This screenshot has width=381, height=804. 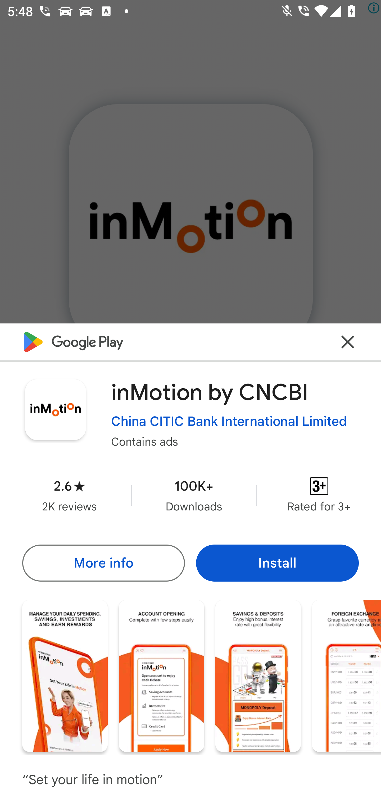 What do you see at coordinates (258, 675) in the screenshot?
I see `Screenshot "3" of "7"` at bounding box center [258, 675].